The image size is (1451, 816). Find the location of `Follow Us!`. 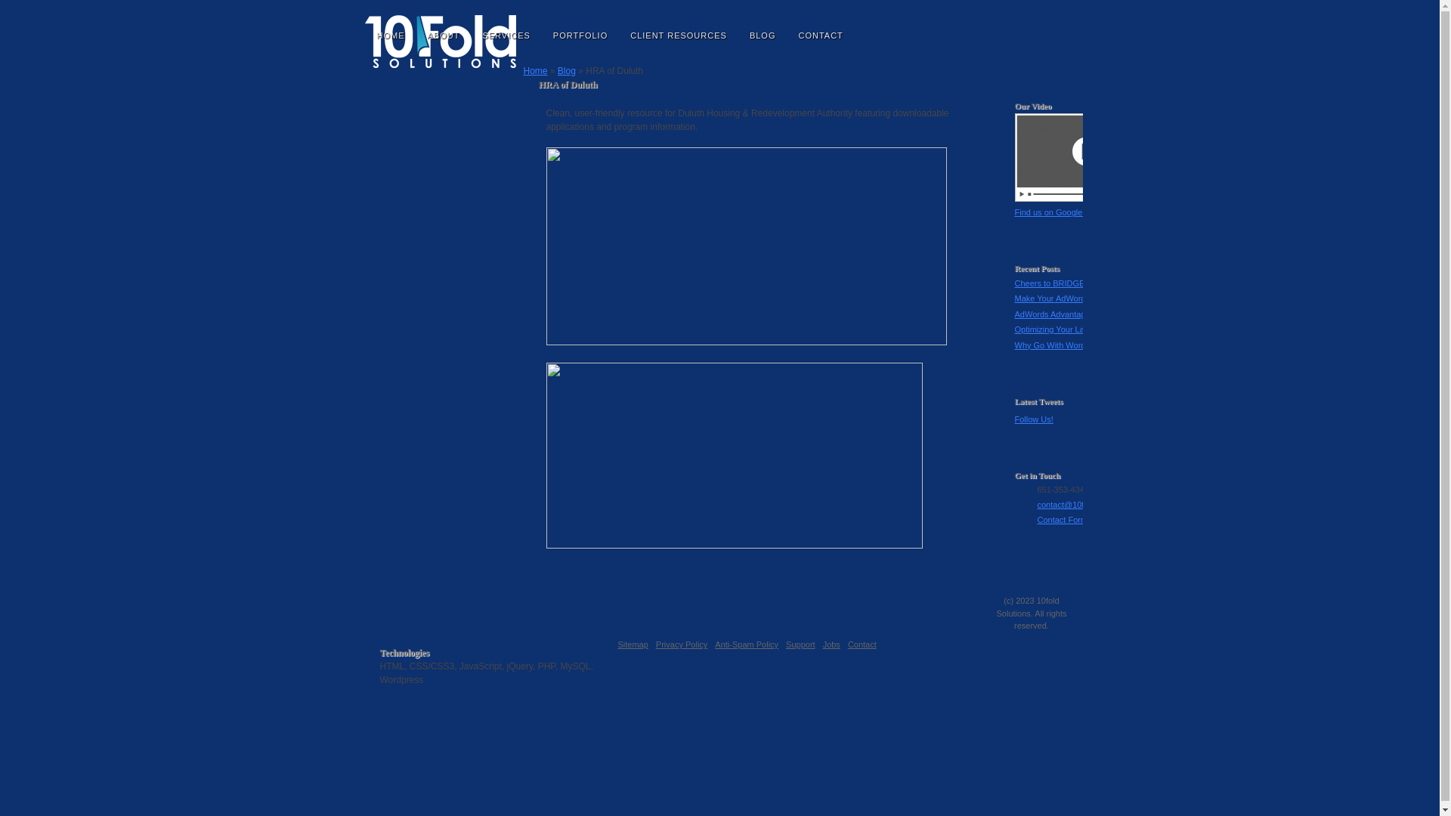

Follow Us! is located at coordinates (1034, 419).